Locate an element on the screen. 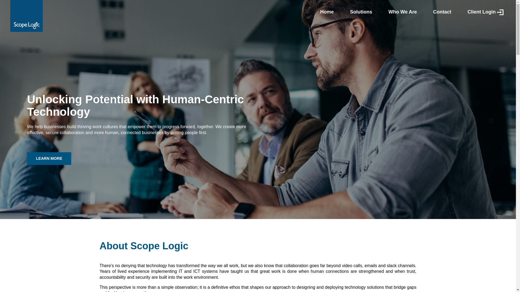  Home is located at coordinates (327, 12).